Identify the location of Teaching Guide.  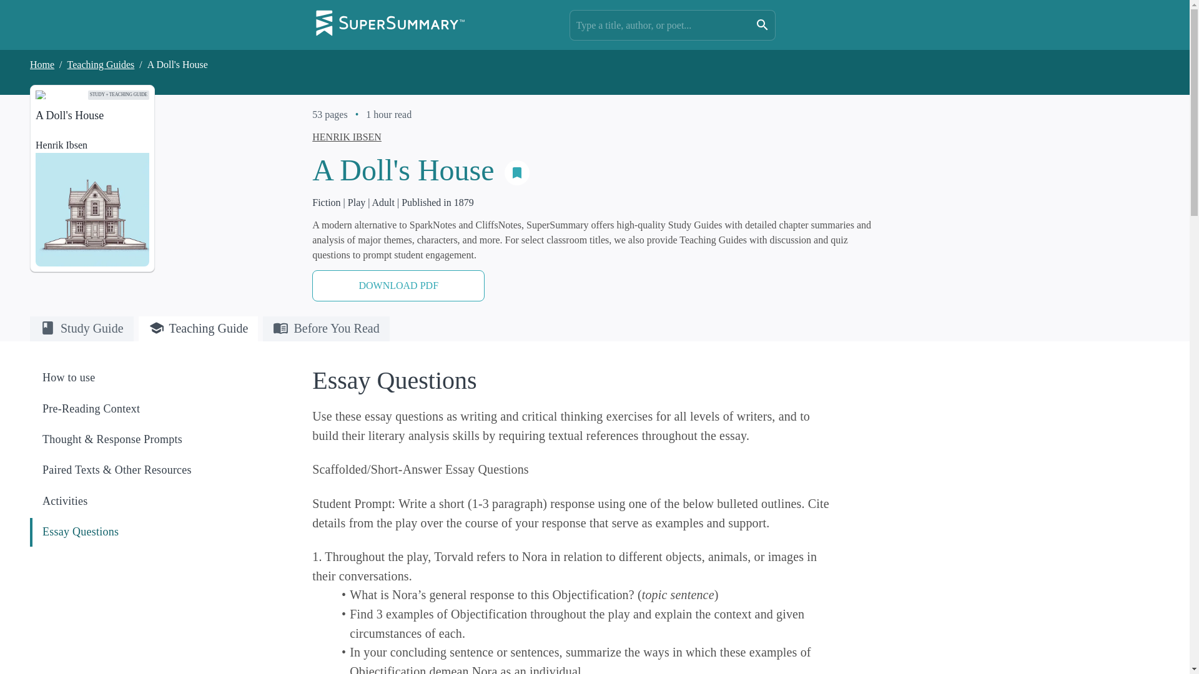
(199, 328).